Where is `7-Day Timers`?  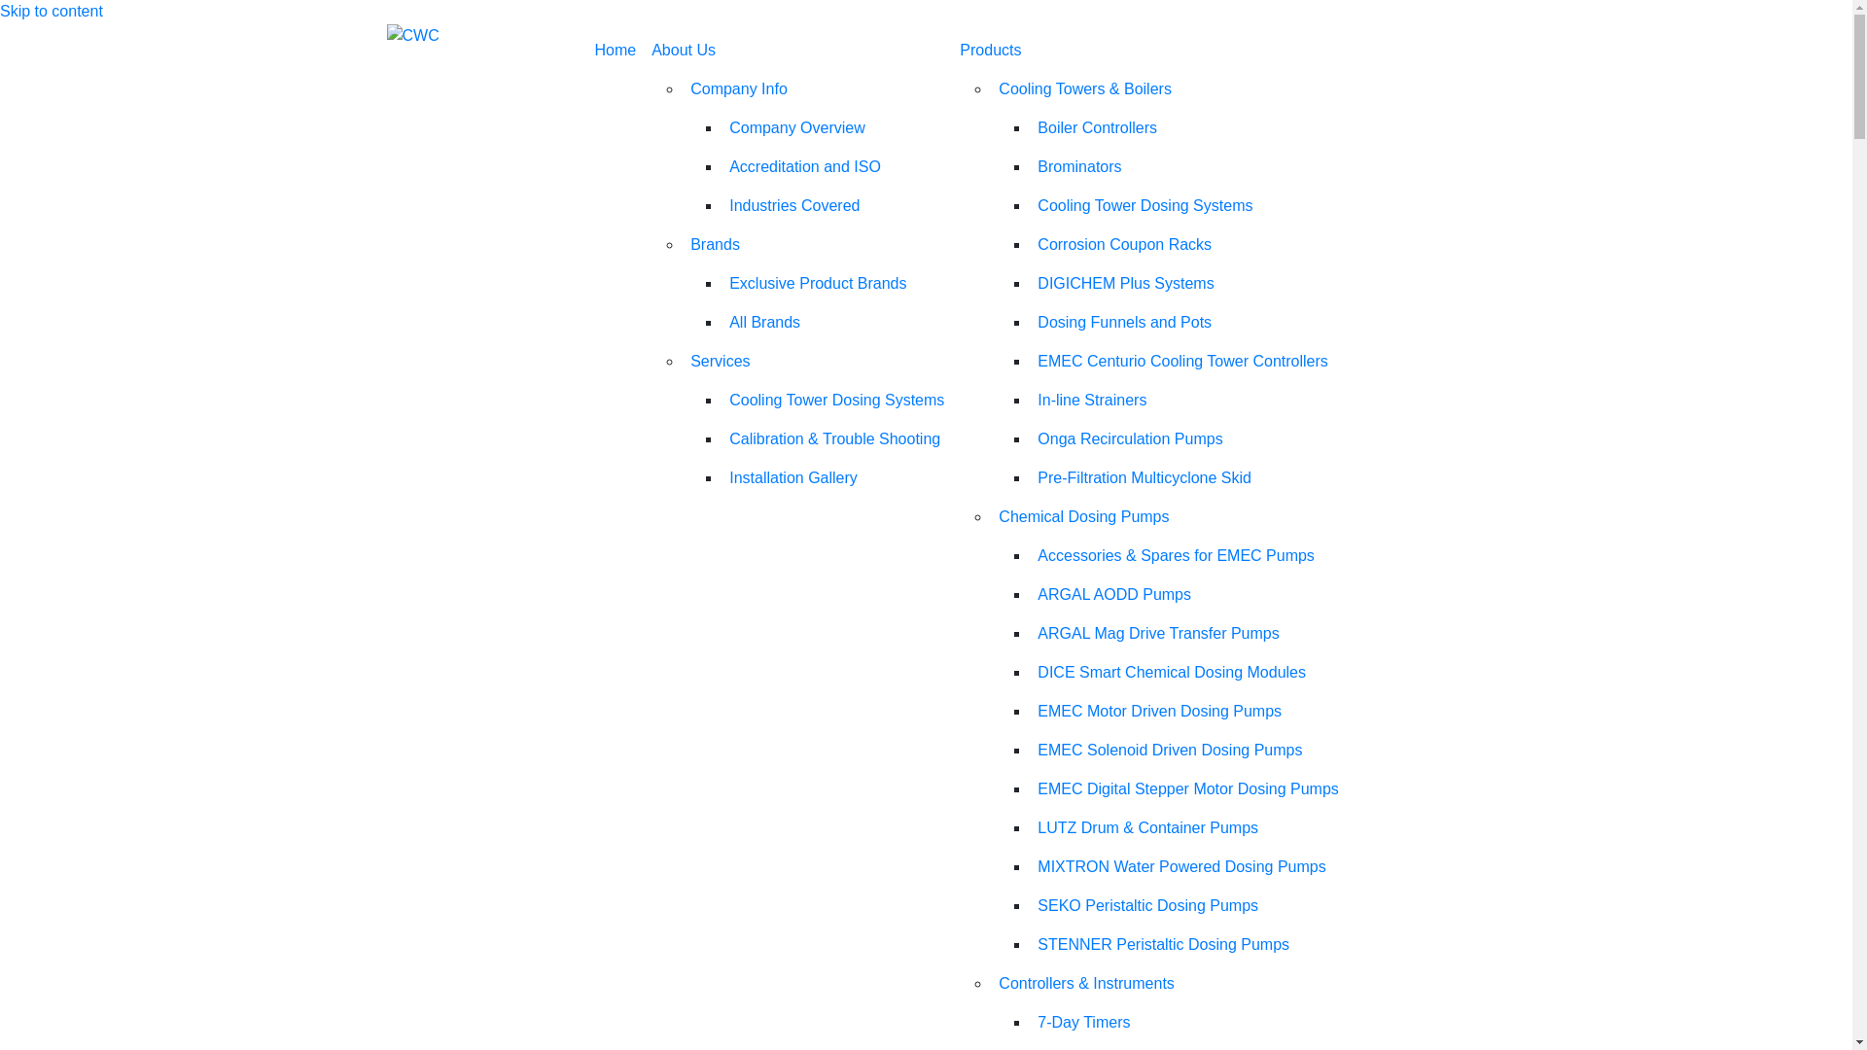
7-Day Timers is located at coordinates (1188, 1023).